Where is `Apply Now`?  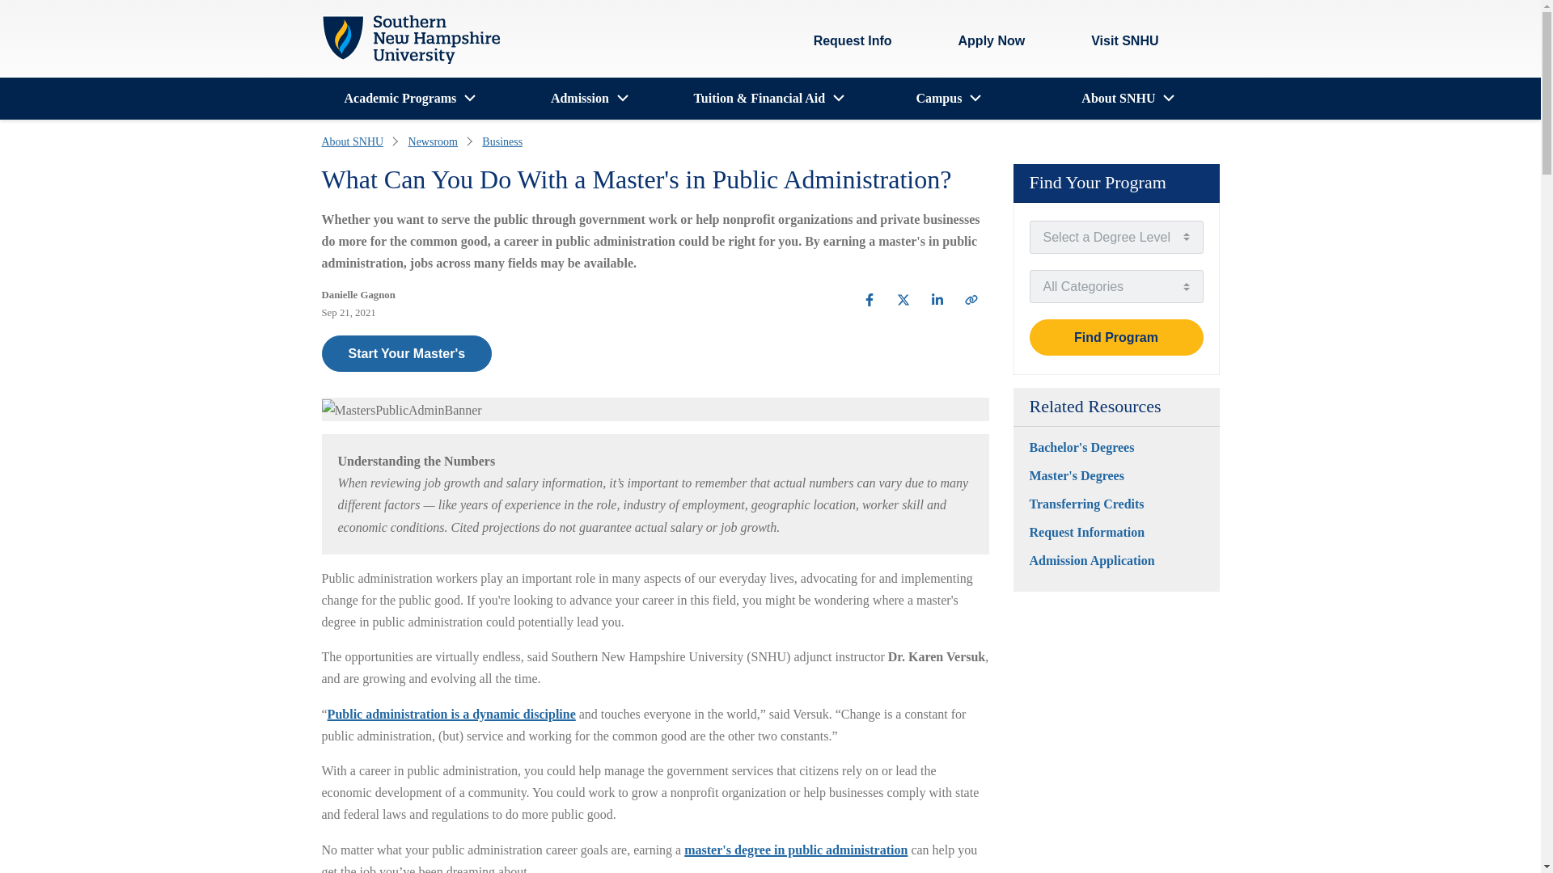 Apply Now is located at coordinates (992, 41).